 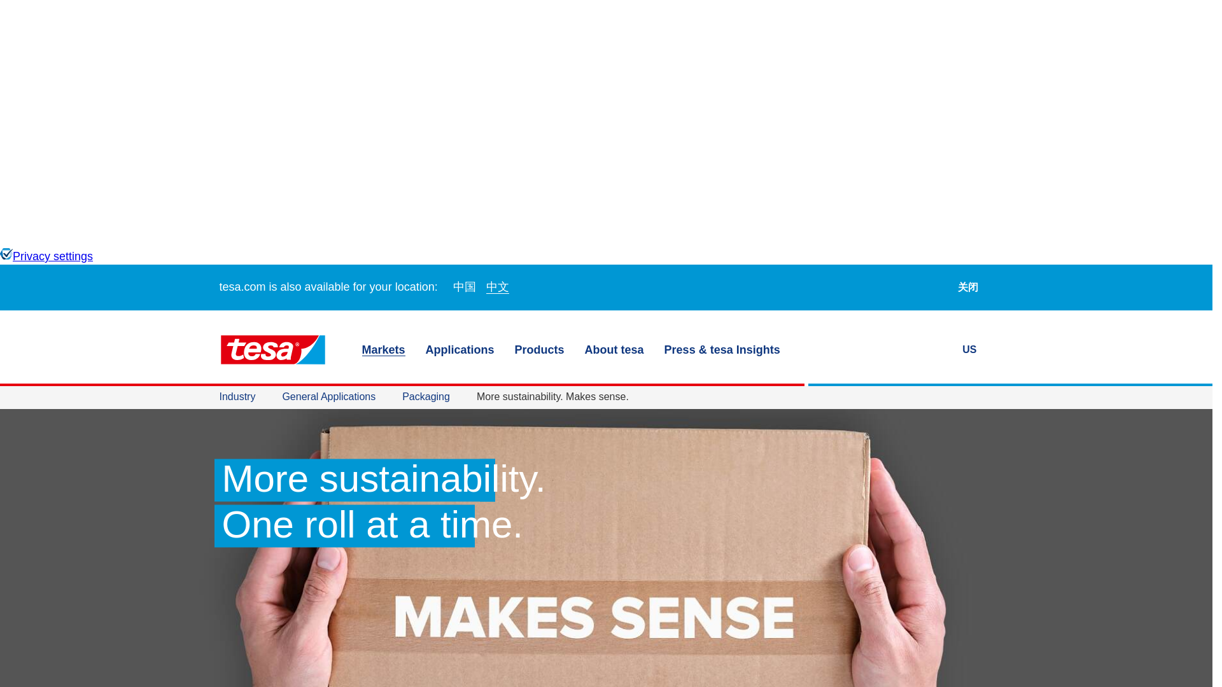 I want to click on About tesa, so click(x=614, y=350).